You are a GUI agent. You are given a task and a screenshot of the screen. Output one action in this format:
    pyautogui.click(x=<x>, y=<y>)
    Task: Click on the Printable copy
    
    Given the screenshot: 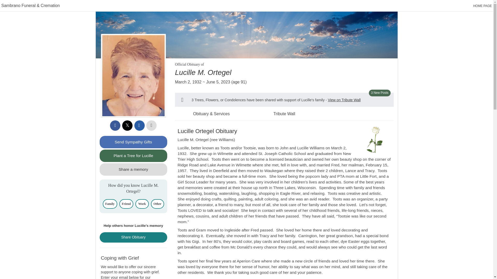 What is the action you would take?
    pyautogui.click(x=151, y=126)
    